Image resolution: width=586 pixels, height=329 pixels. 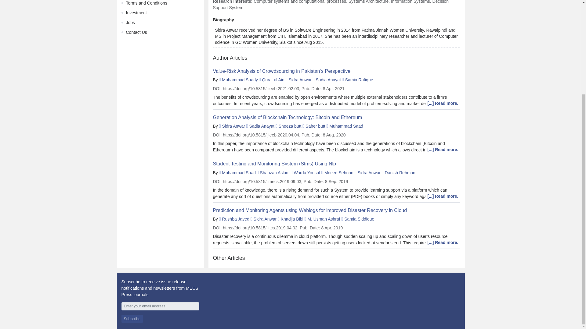 I want to click on Contact Us, so click(x=136, y=32).